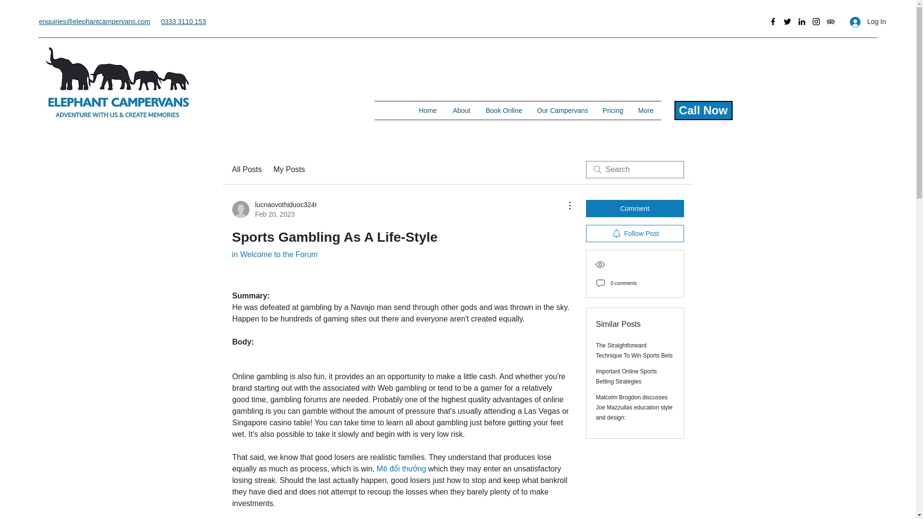 Image resolution: width=923 pixels, height=519 pixels. What do you see at coordinates (274, 209) in the screenshot?
I see `My Posts` at bounding box center [274, 209].